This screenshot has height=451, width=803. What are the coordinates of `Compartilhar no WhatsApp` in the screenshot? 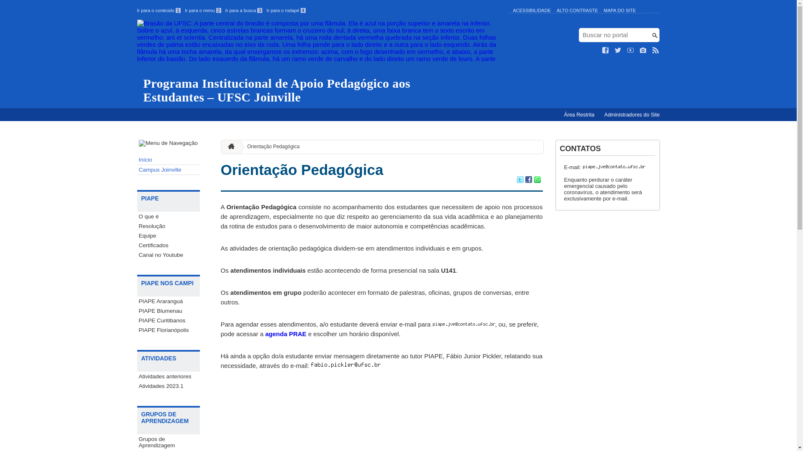 It's located at (537, 180).